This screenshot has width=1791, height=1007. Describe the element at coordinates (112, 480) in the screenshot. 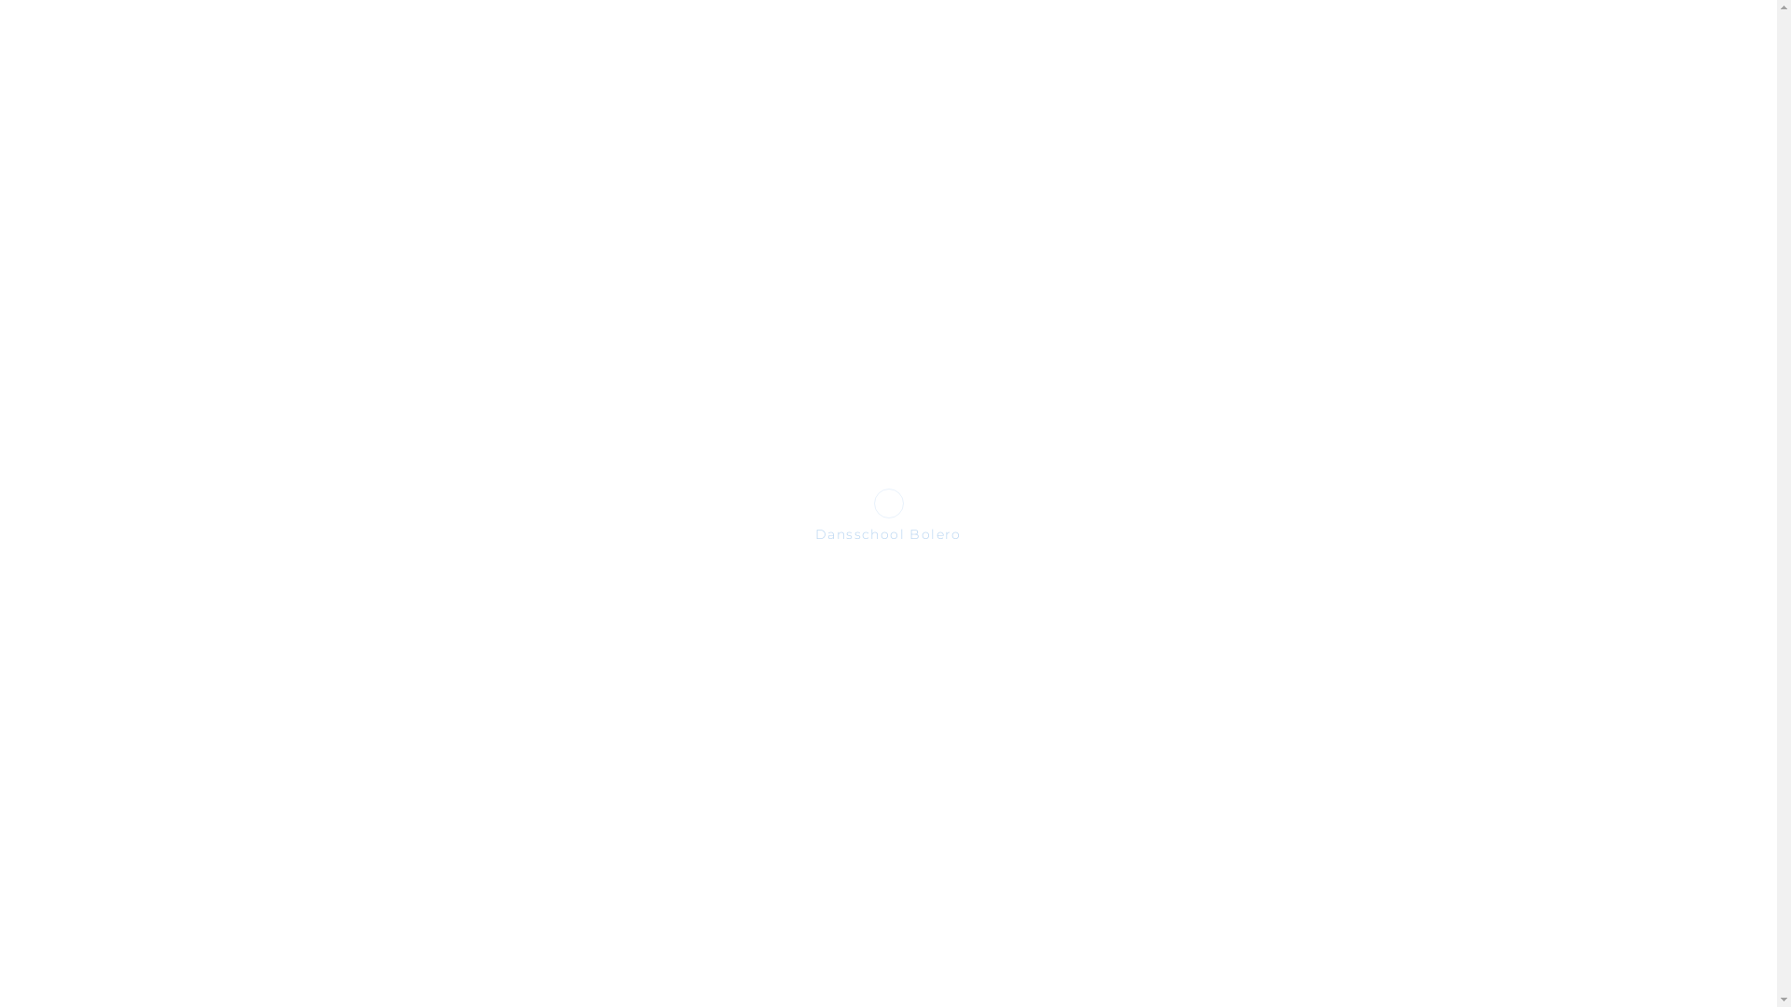

I see `Dansstijlen` at that location.